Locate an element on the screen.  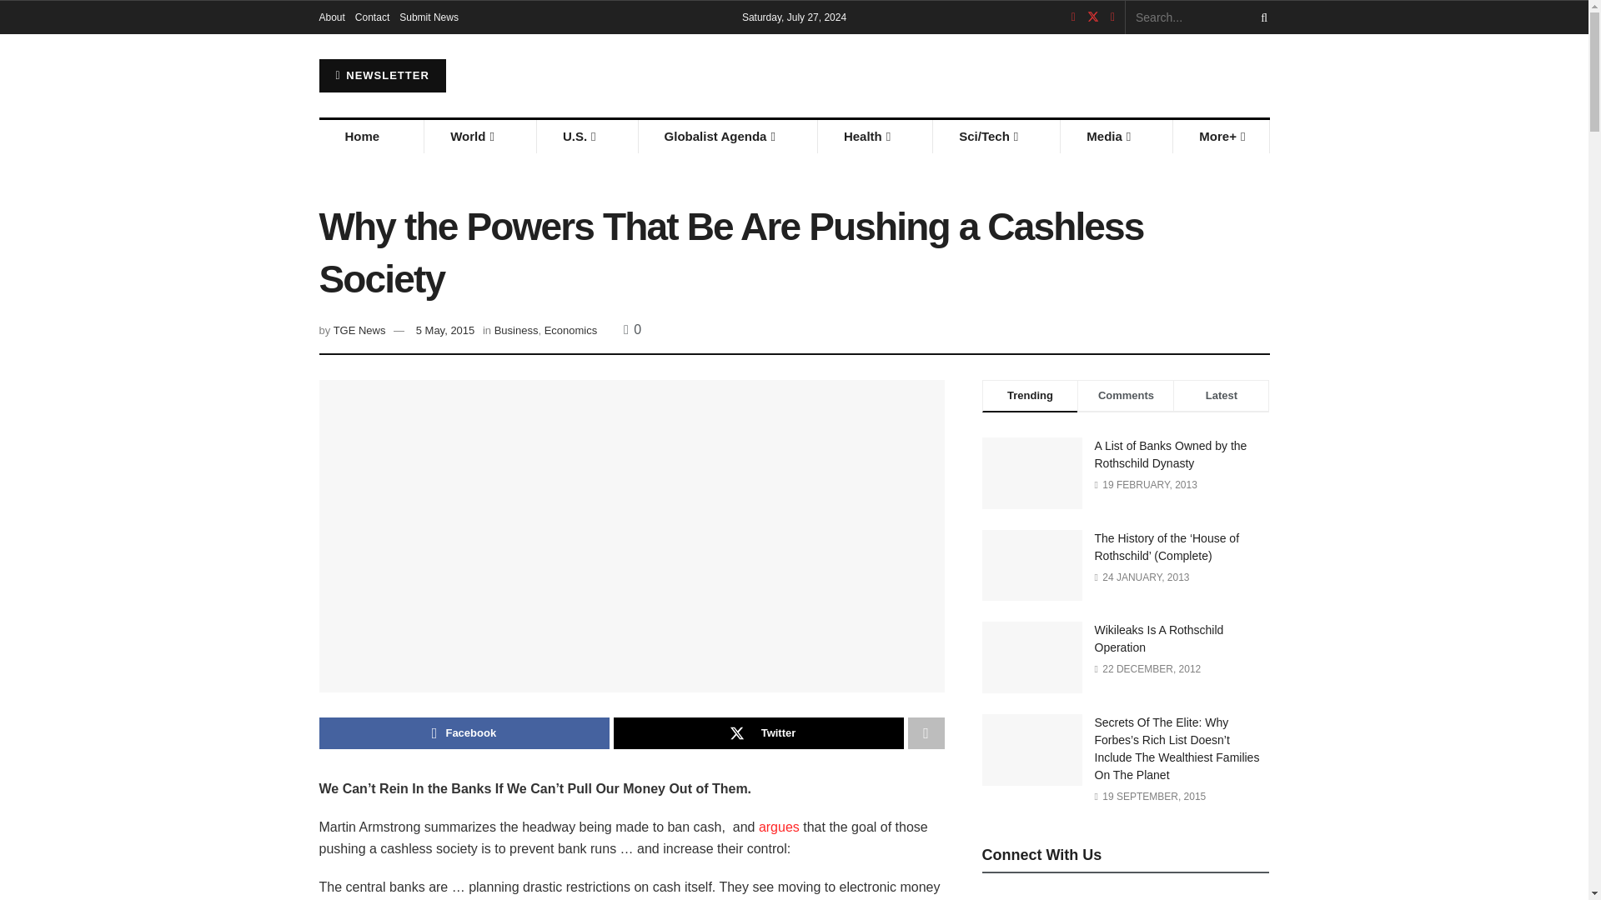
Health is located at coordinates (866, 136).